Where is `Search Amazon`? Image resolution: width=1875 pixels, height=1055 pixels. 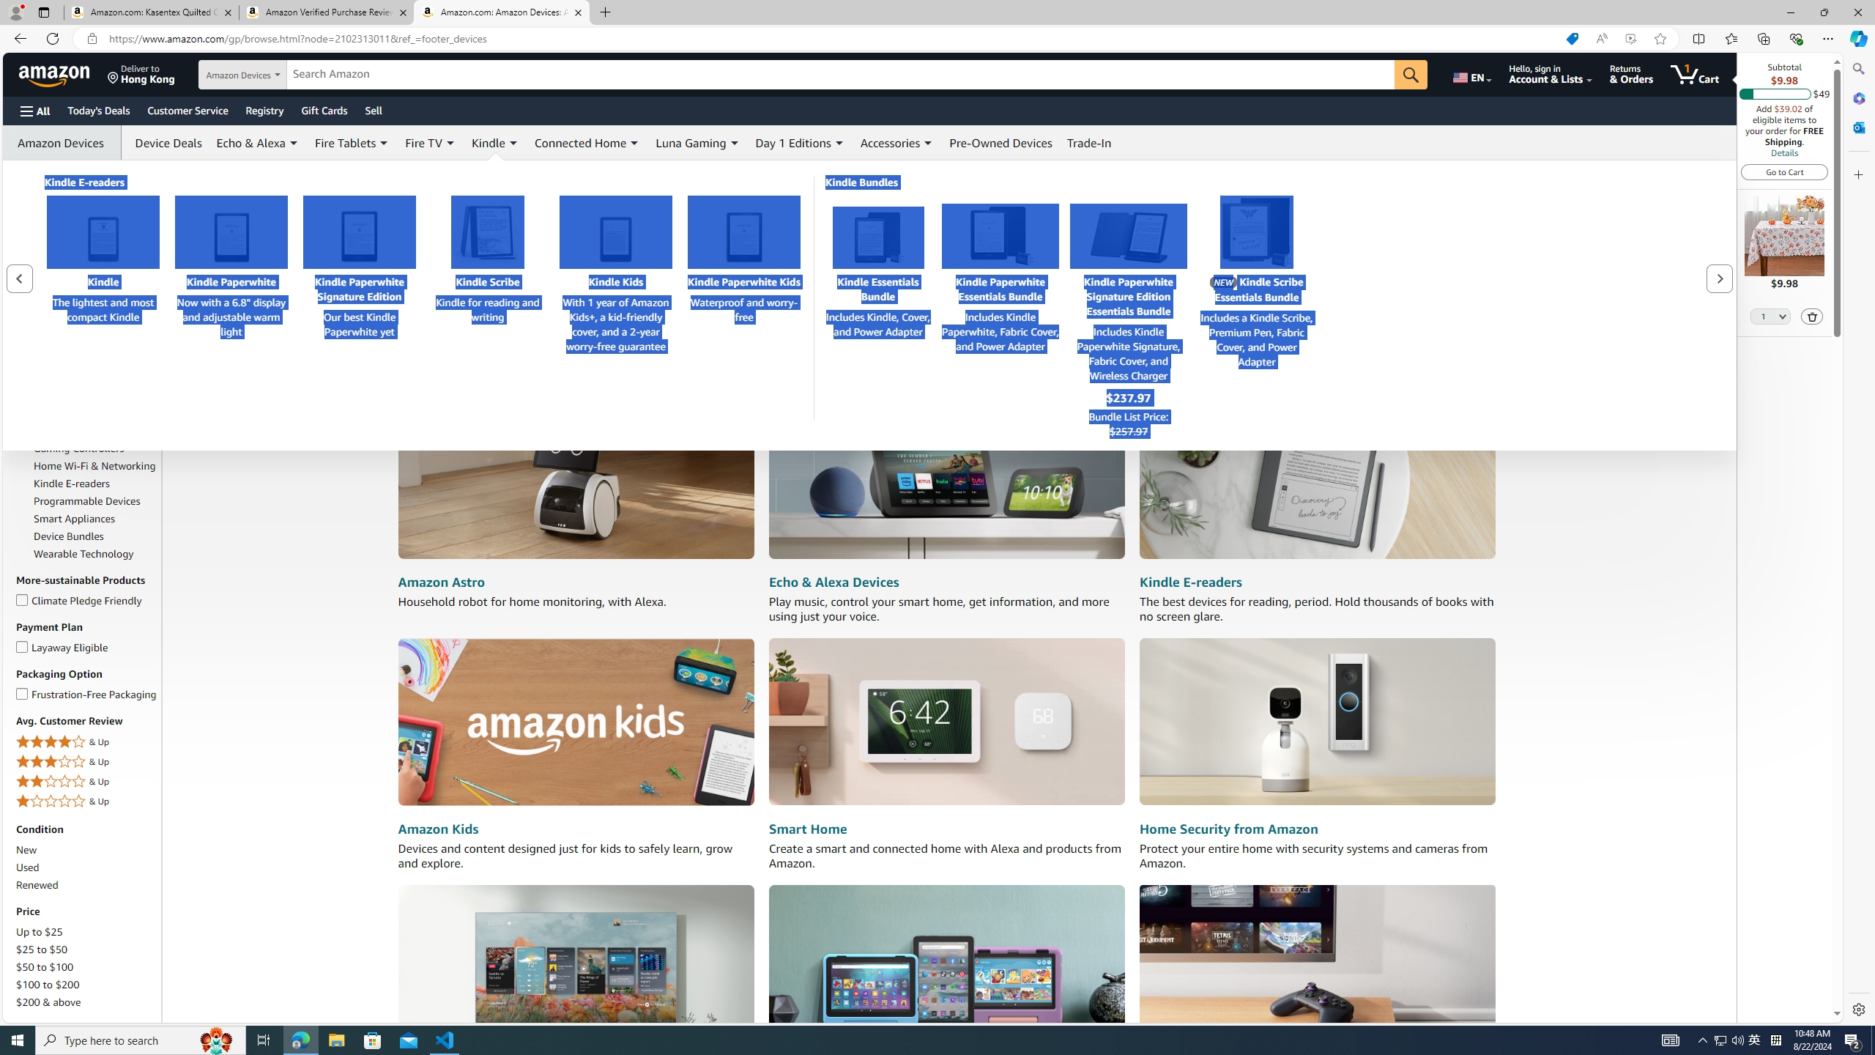
Search Amazon is located at coordinates (841, 75).